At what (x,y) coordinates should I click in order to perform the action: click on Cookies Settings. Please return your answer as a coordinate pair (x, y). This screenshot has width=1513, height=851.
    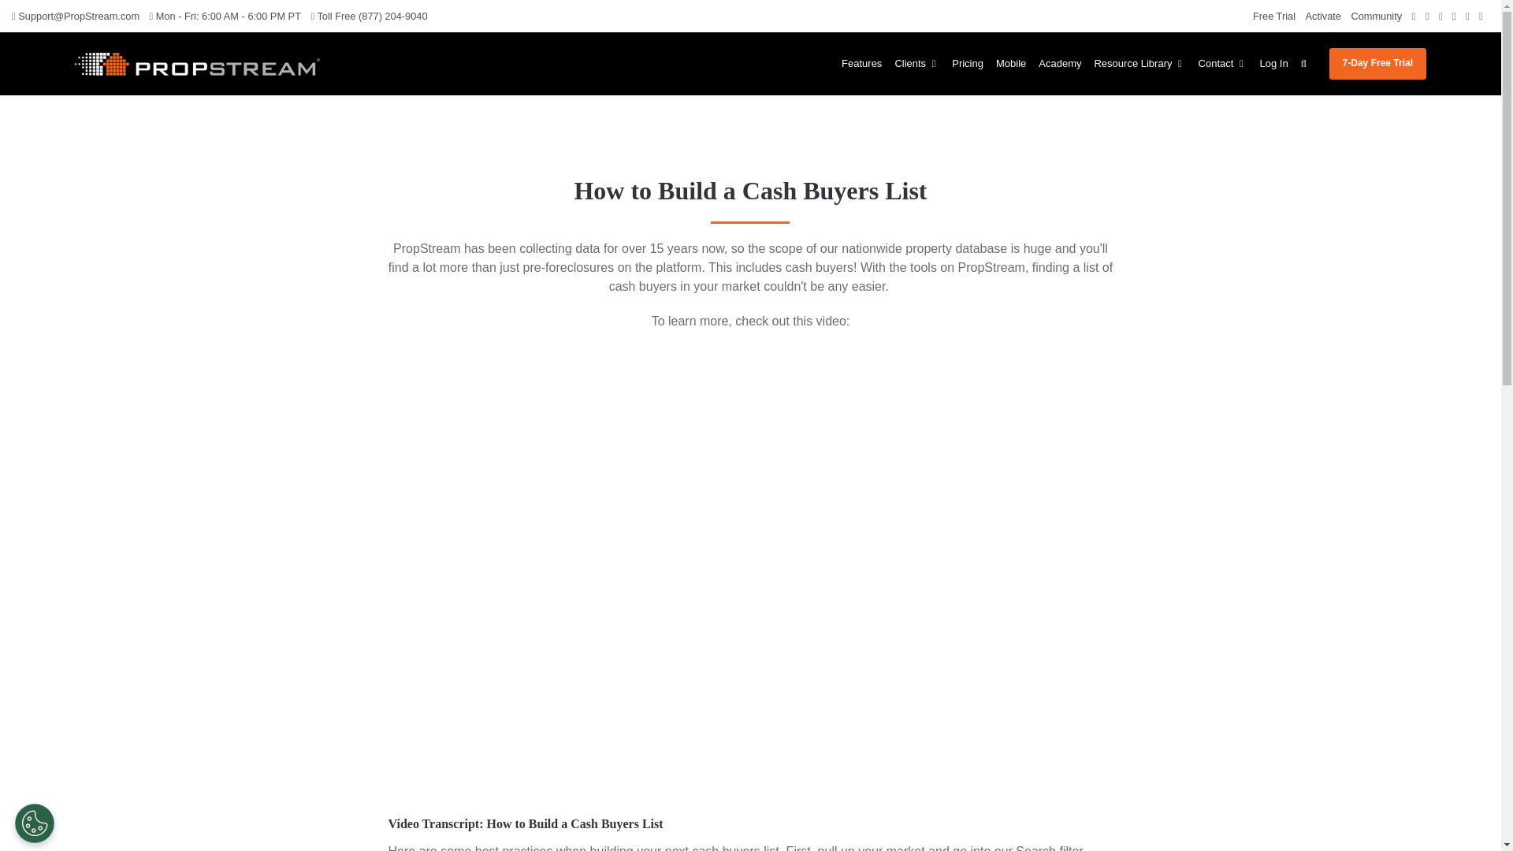
    Looking at the image, I should click on (35, 823).